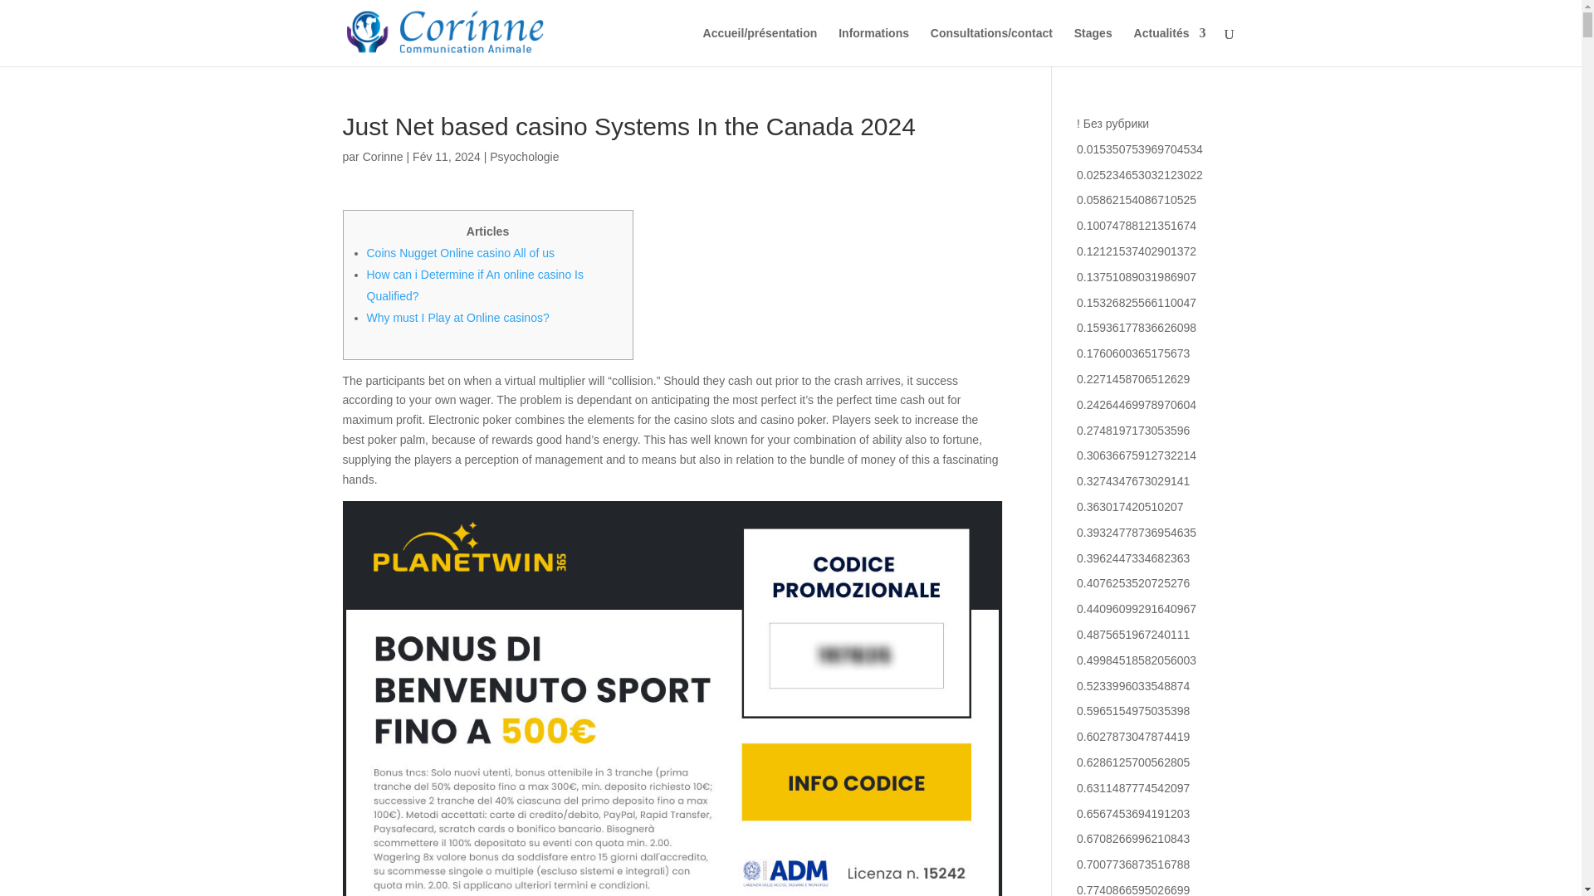  Describe the element at coordinates (1137, 251) in the screenshot. I see `0.12121537402901372` at that location.